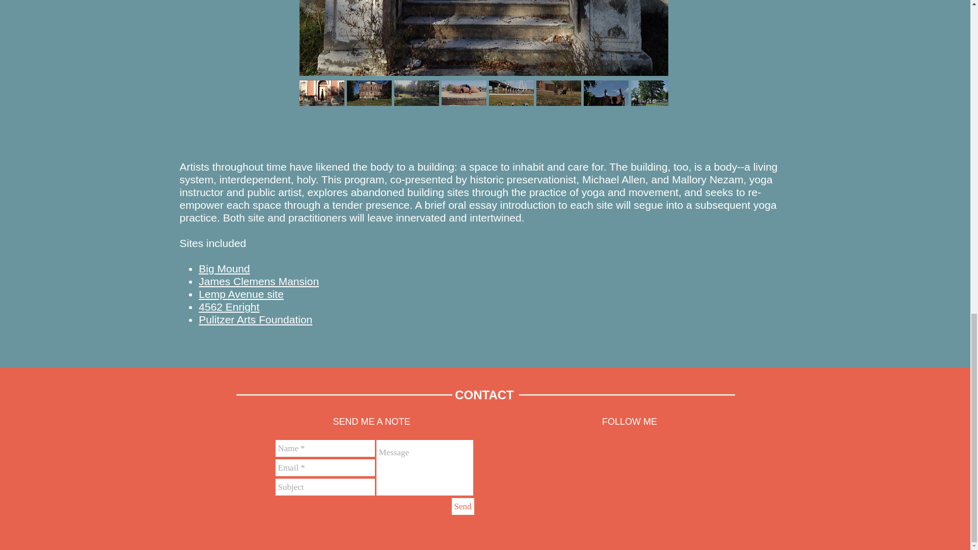 The height and width of the screenshot is (550, 978). I want to click on Lemp Avenue site, so click(240, 293).